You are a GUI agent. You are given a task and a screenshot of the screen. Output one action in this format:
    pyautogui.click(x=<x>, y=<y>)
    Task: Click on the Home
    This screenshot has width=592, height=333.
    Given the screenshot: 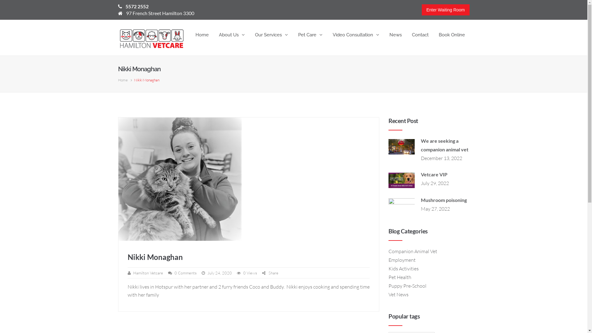 What is the action you would take?
    pyautogui.click(x=123, y=80)
    